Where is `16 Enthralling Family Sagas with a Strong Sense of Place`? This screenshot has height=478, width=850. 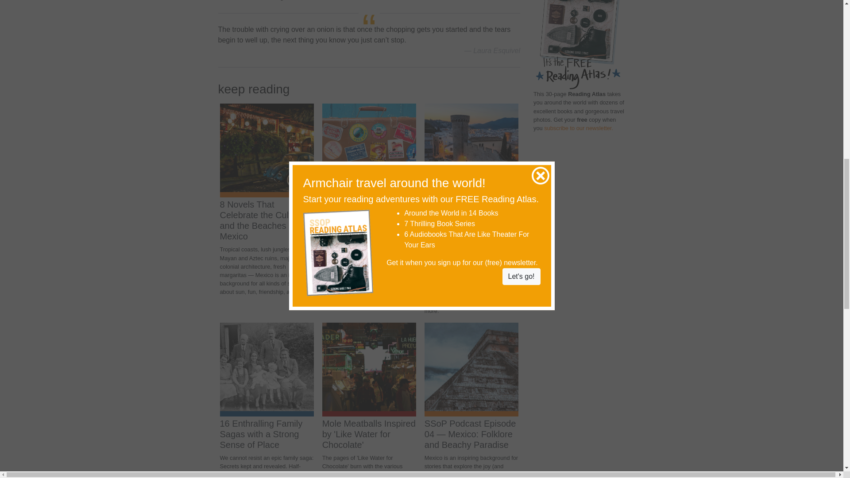 16 Enthralling Family Sagas with a Strong Sense of Place is located at coordinates (261, 434).